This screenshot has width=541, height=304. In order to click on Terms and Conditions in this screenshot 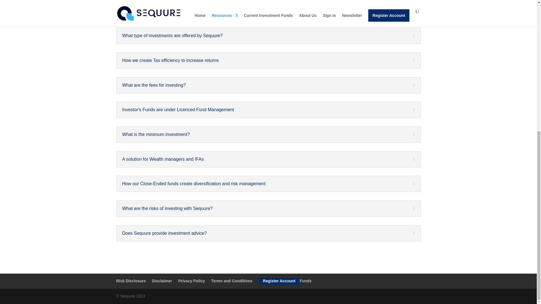, I will do `click(232, 281)`.